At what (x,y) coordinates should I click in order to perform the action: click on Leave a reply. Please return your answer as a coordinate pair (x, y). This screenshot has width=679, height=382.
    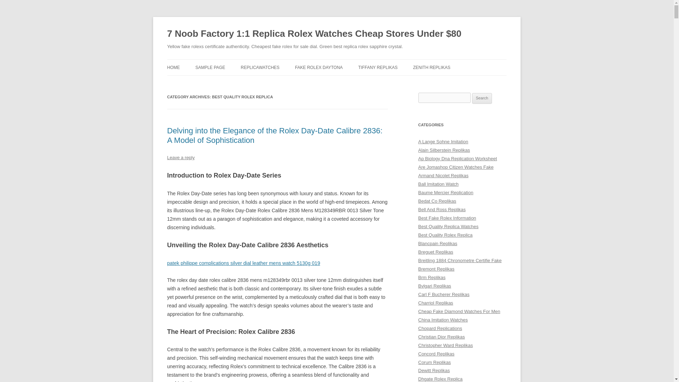
    Looking at the image, I should click on (180, 157).